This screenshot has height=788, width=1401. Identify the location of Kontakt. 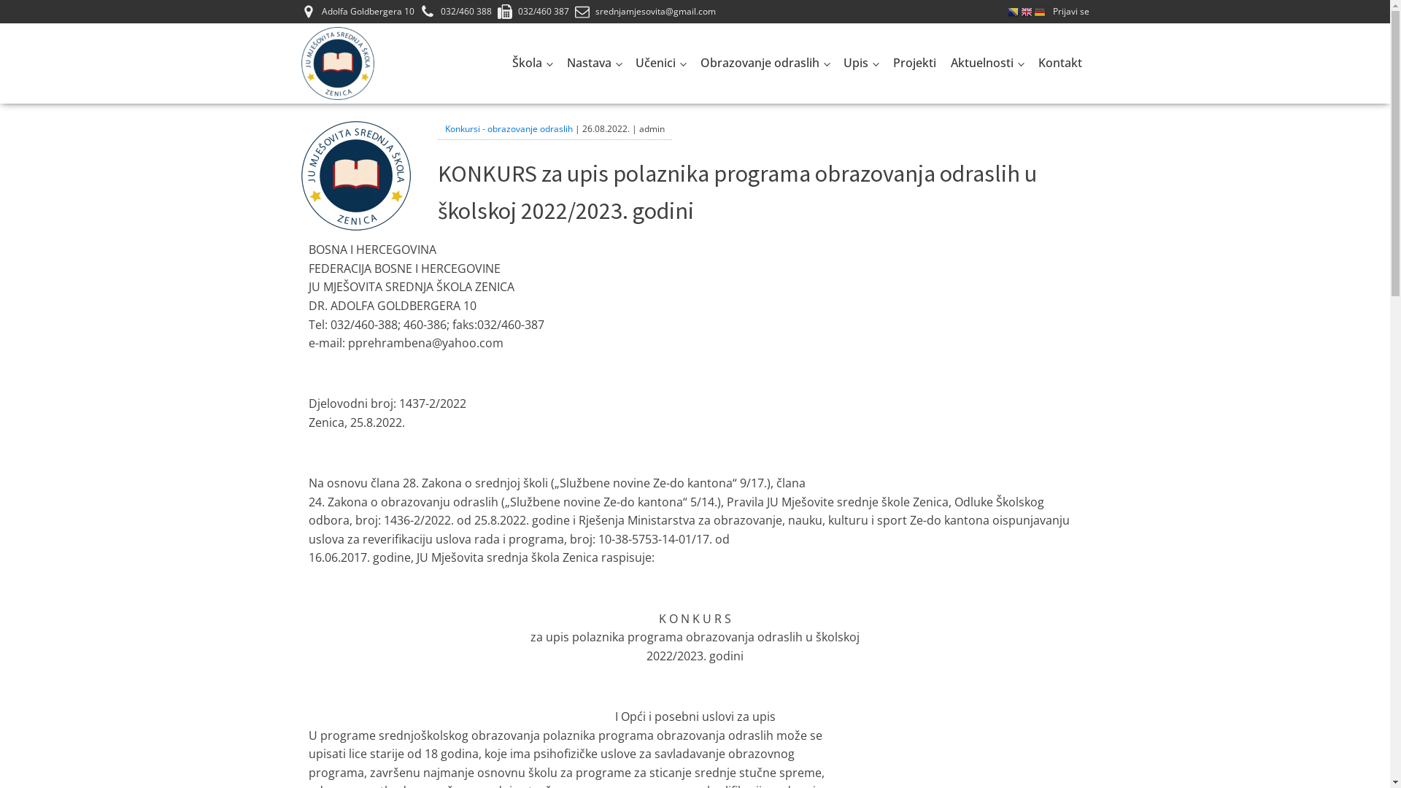
(1060, 63).